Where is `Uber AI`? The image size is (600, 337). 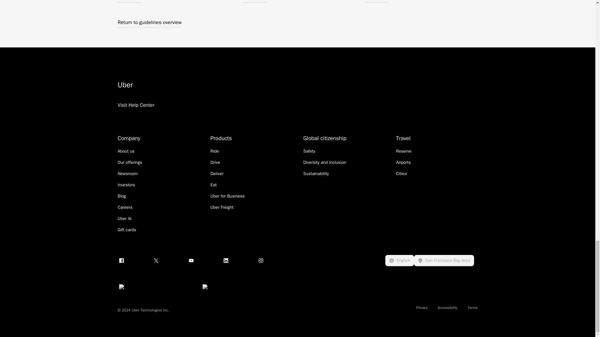
Uber AI is located at coordinates (124, 218).